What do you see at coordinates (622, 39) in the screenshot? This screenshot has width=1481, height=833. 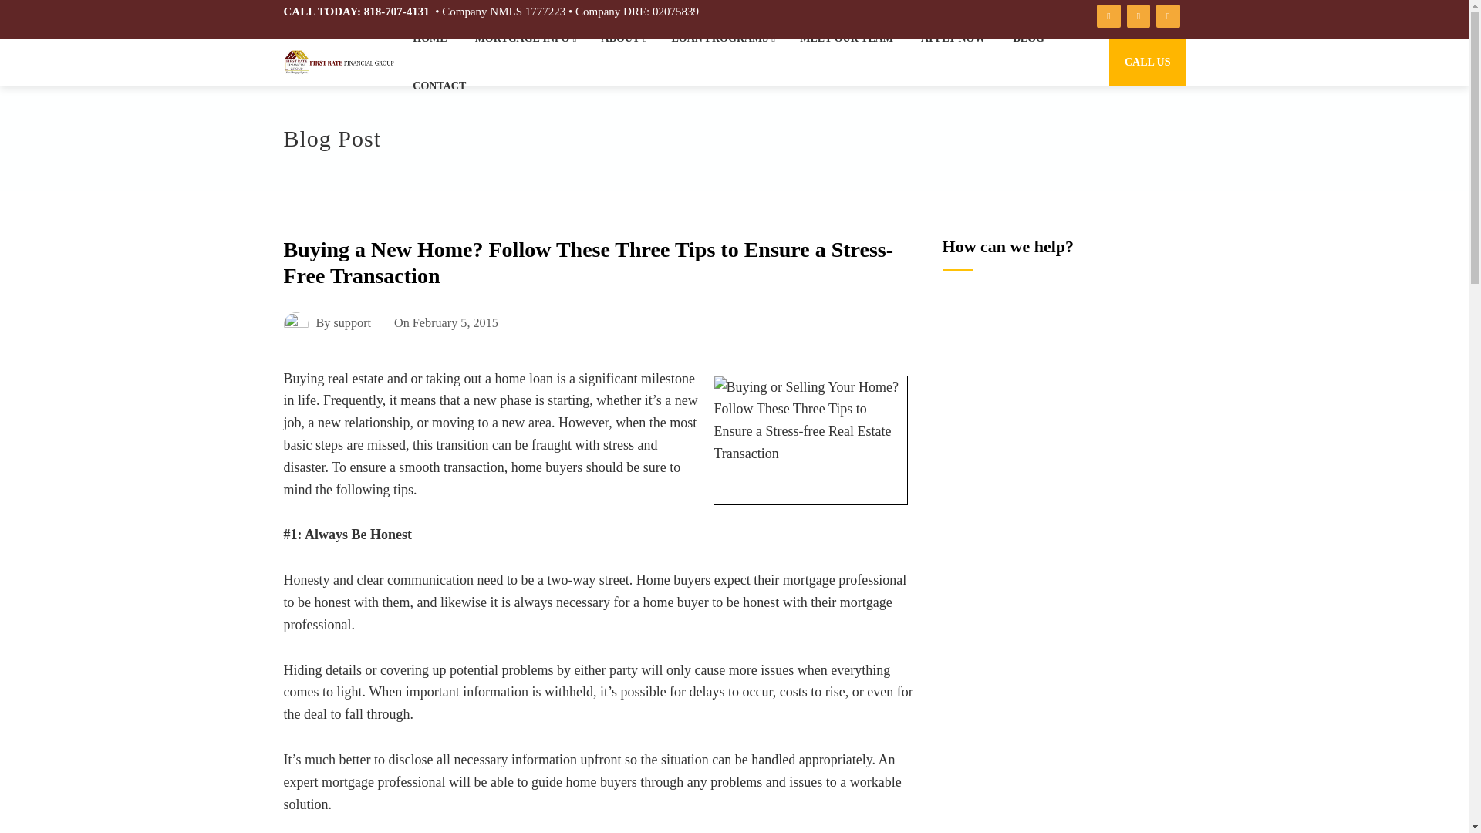 I see `ABOUT` at bounding box center [622, 39].